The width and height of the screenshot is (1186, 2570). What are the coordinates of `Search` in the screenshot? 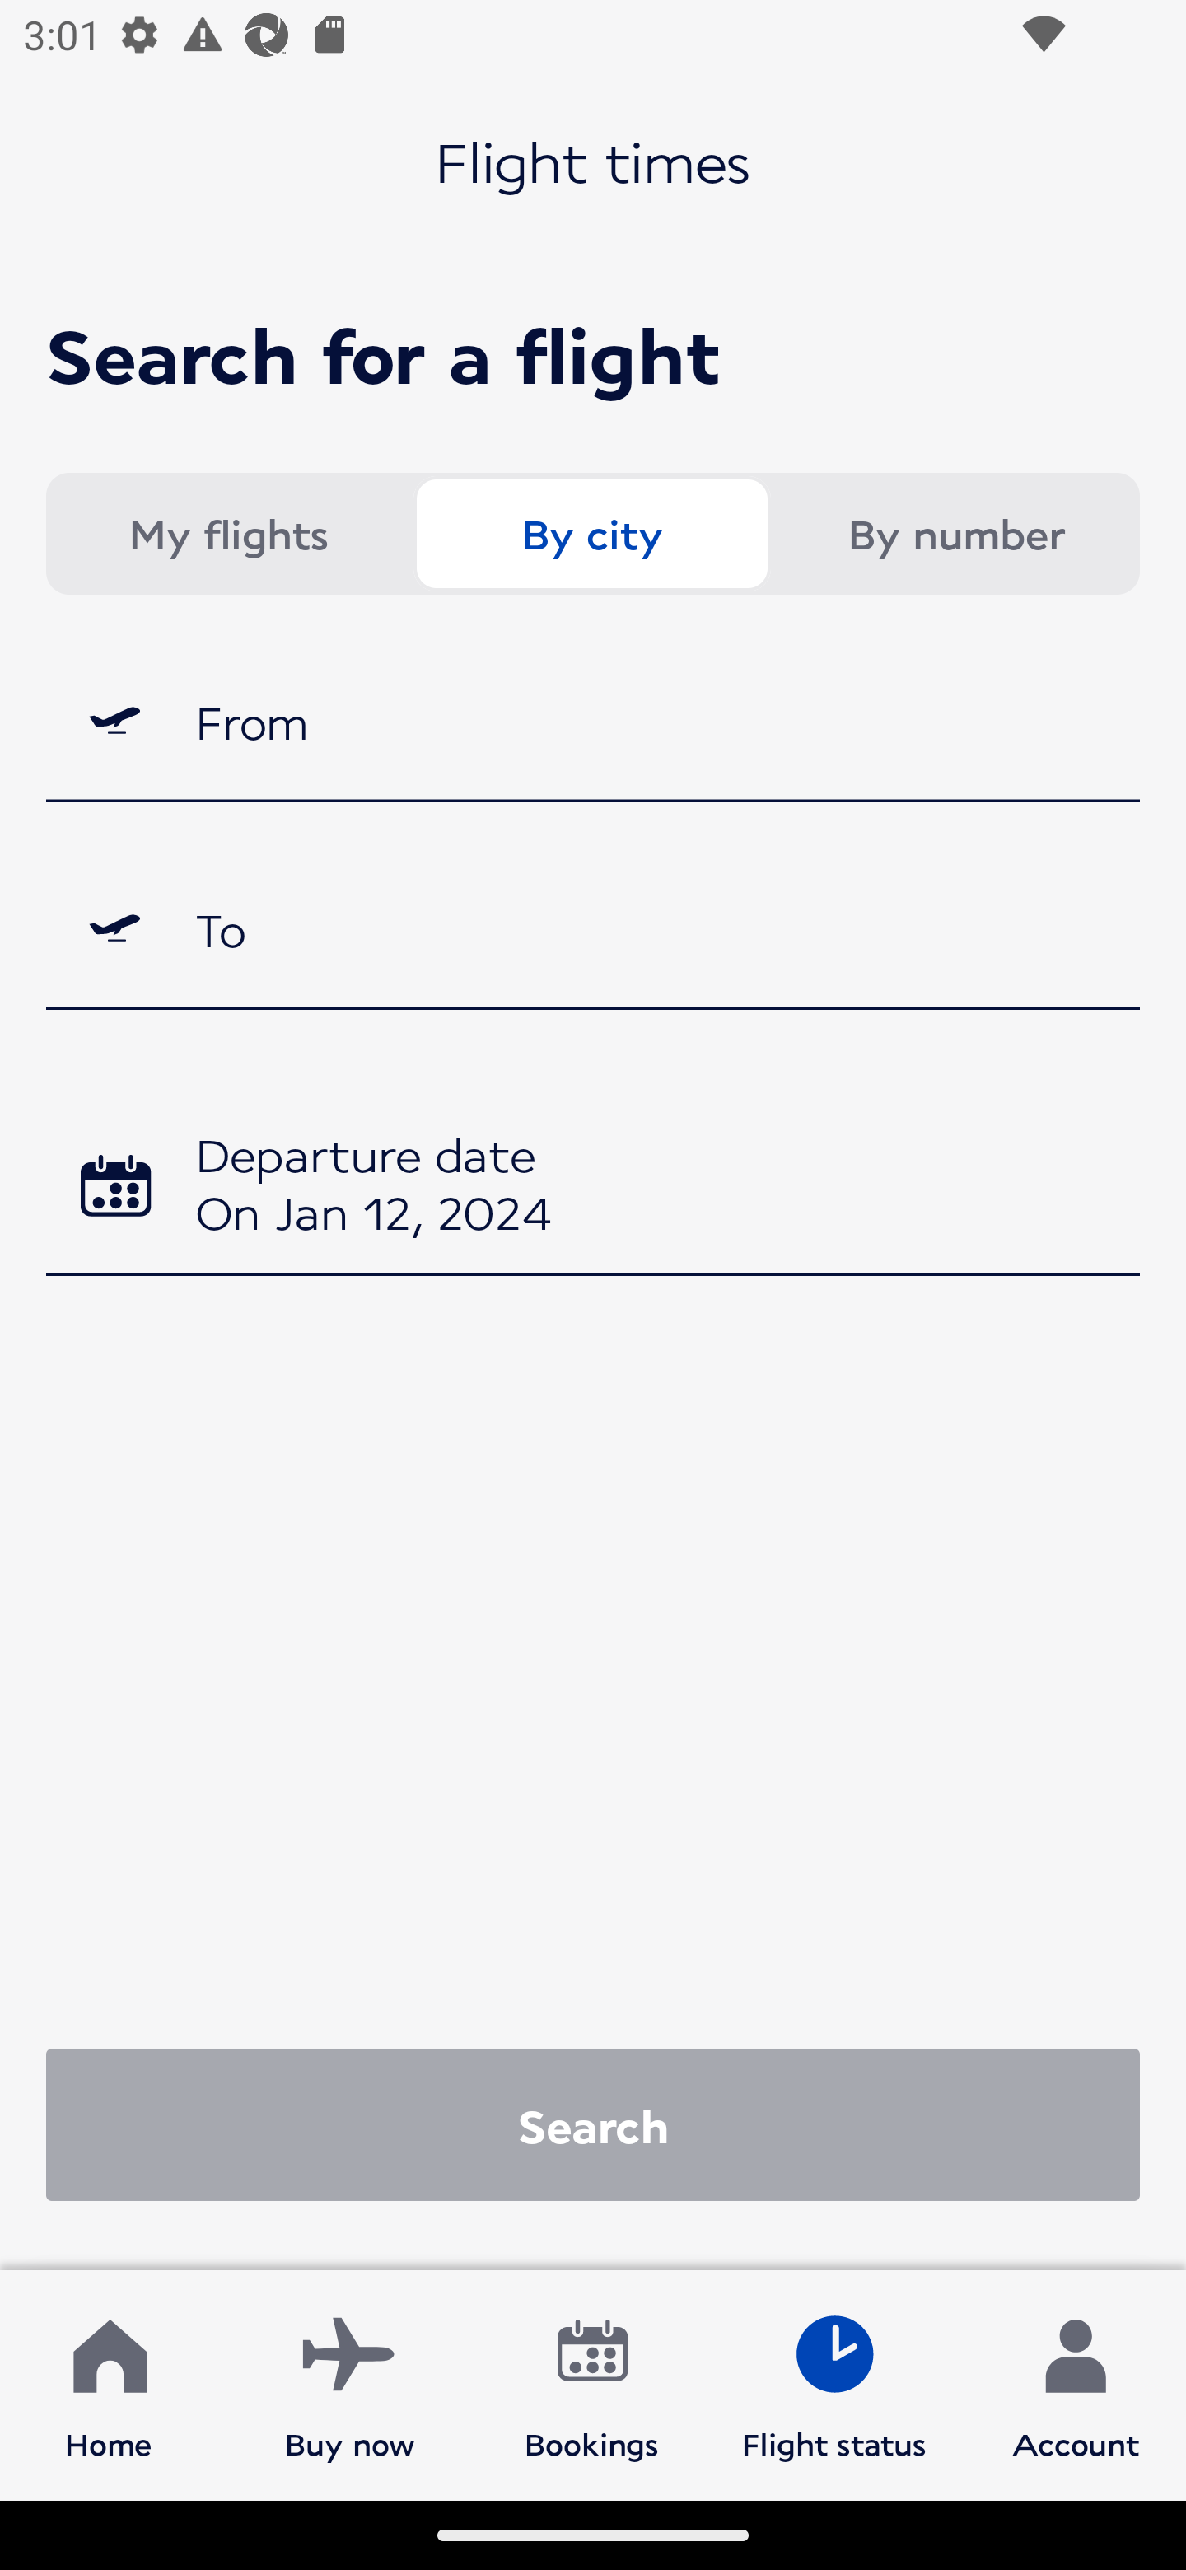 It's located at (593, 2124).